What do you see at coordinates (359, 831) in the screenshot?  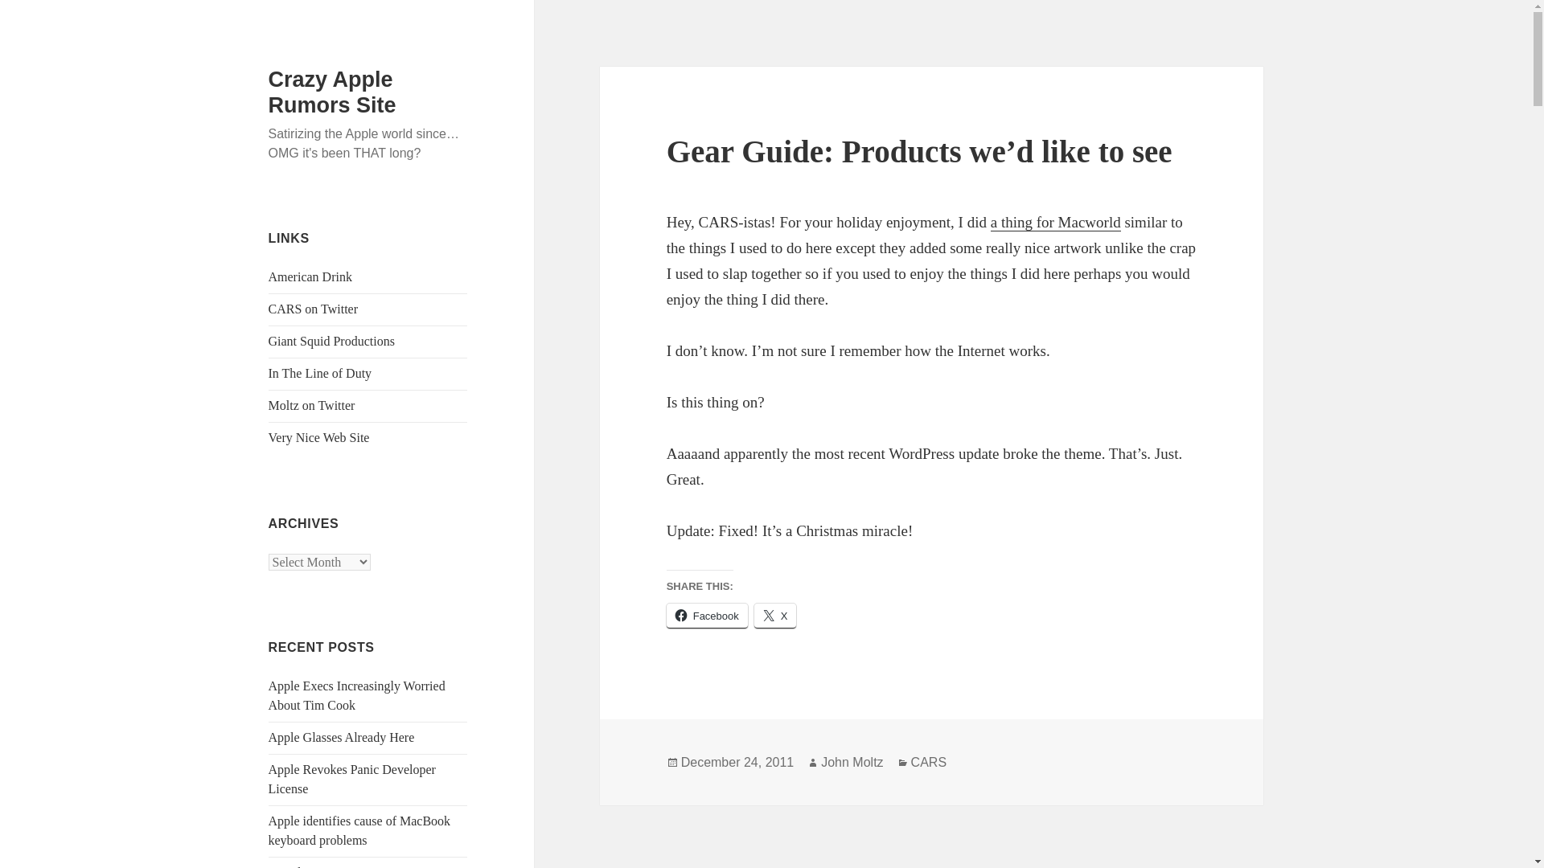 I see `Apple identifies cause of MacBook keyboard problems` at bounding box center [359, 831].